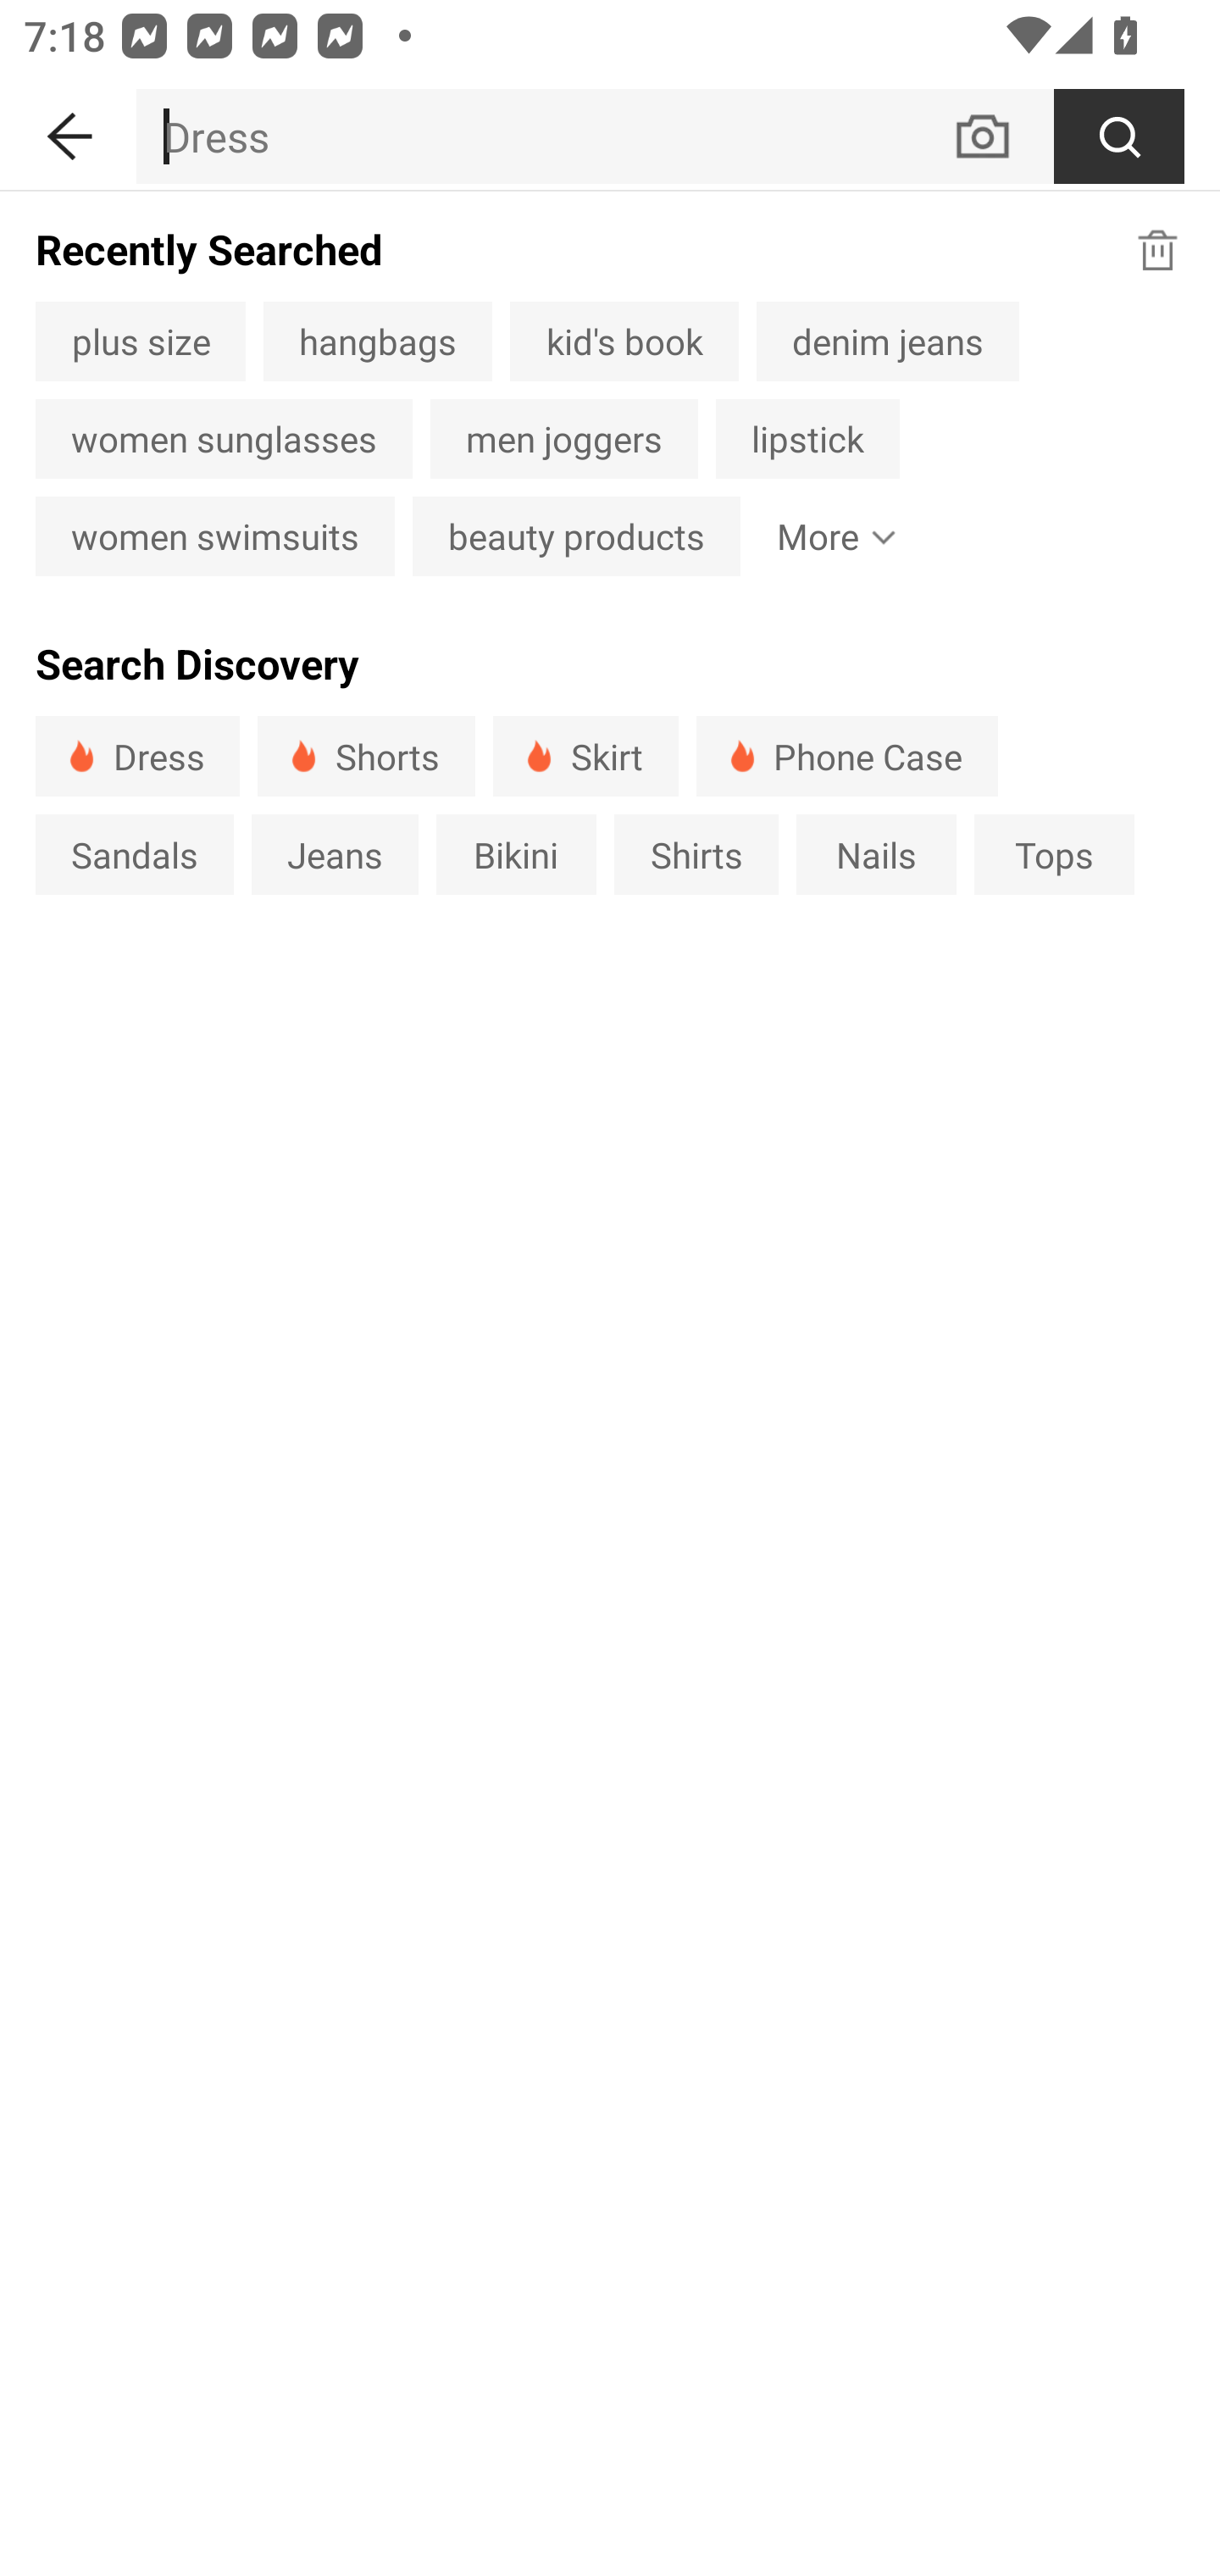 Image resolution: width=1220 pixels, height=2576 pixels. Describe the element at coordinates (137, 756) in the screenshot. I see `Dress` at that location.